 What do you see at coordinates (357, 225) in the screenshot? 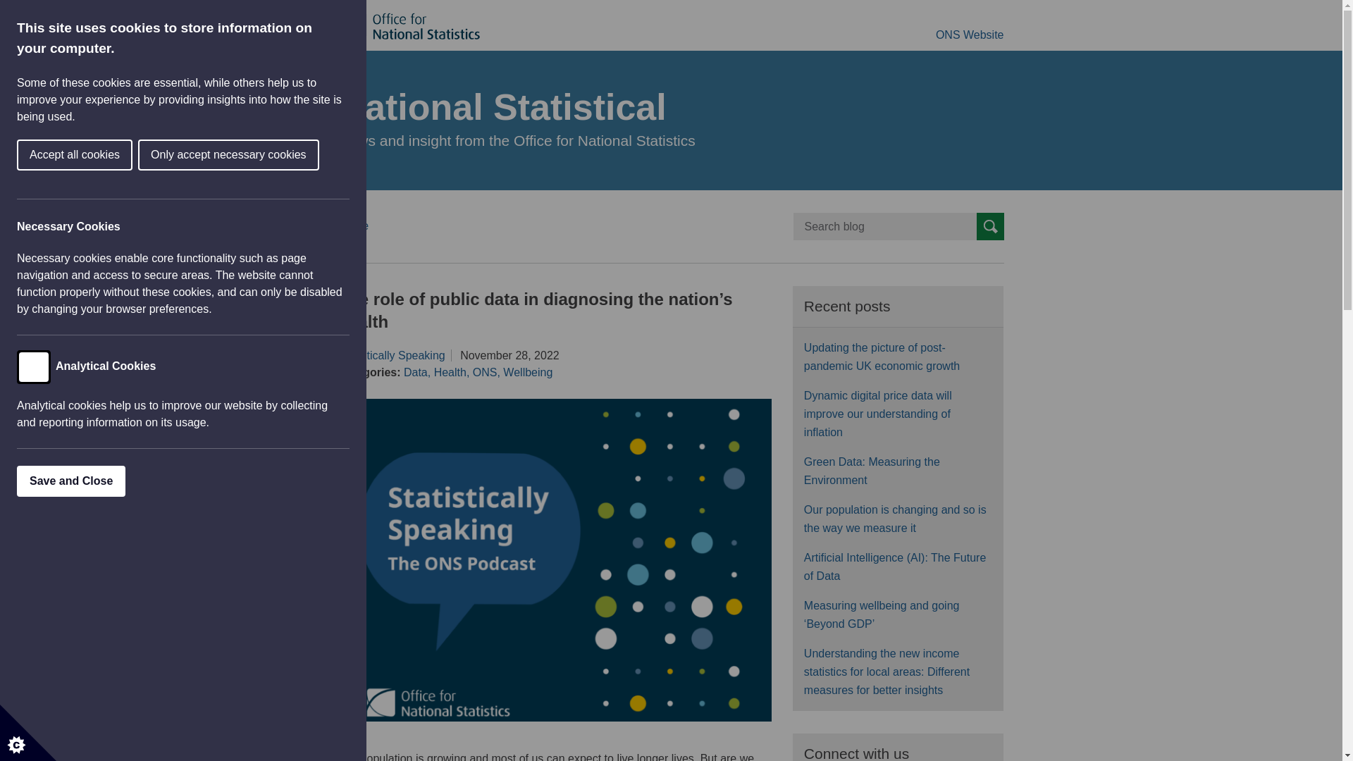
I see `Home` at bounding box center [357, 225].